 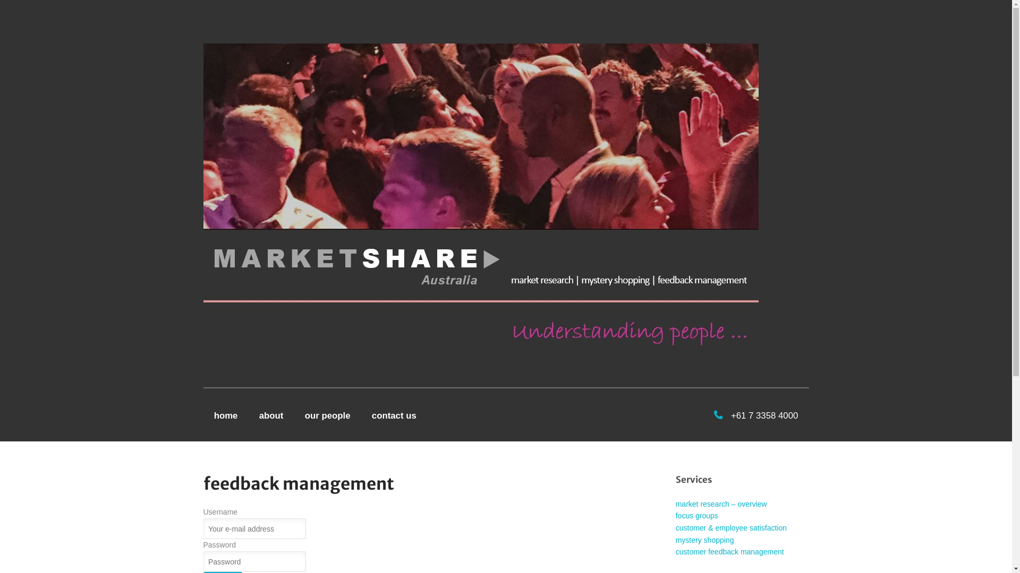 What do you see at coordinates (730, 552) in the screenshot?
I see `customer feedback management` at bounding box center [730, 552].